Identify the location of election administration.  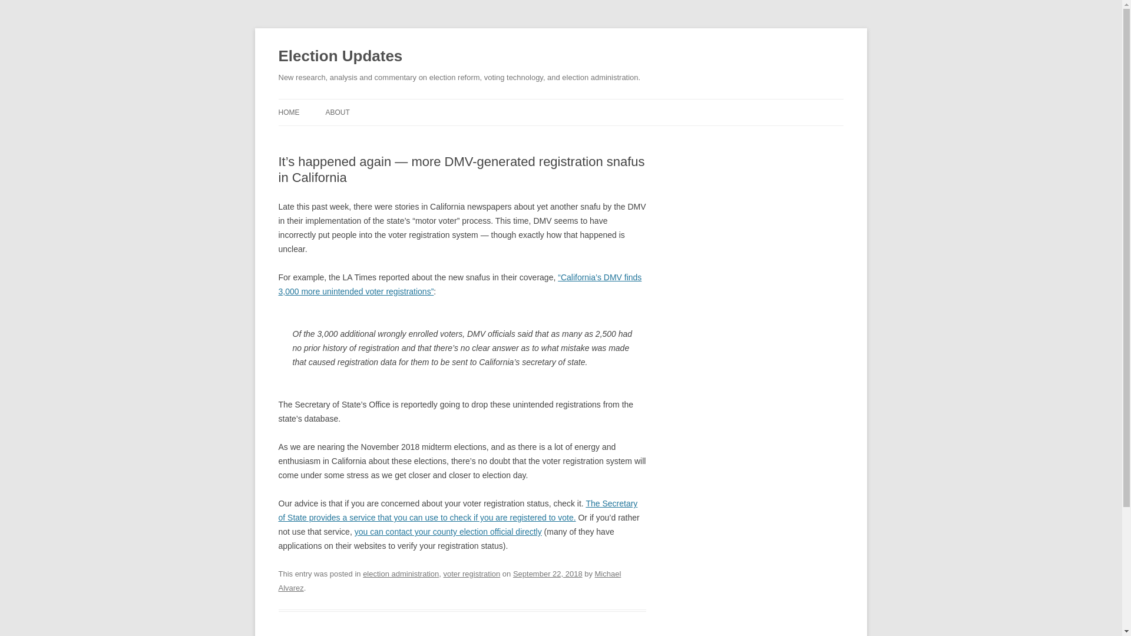
(401, 574).